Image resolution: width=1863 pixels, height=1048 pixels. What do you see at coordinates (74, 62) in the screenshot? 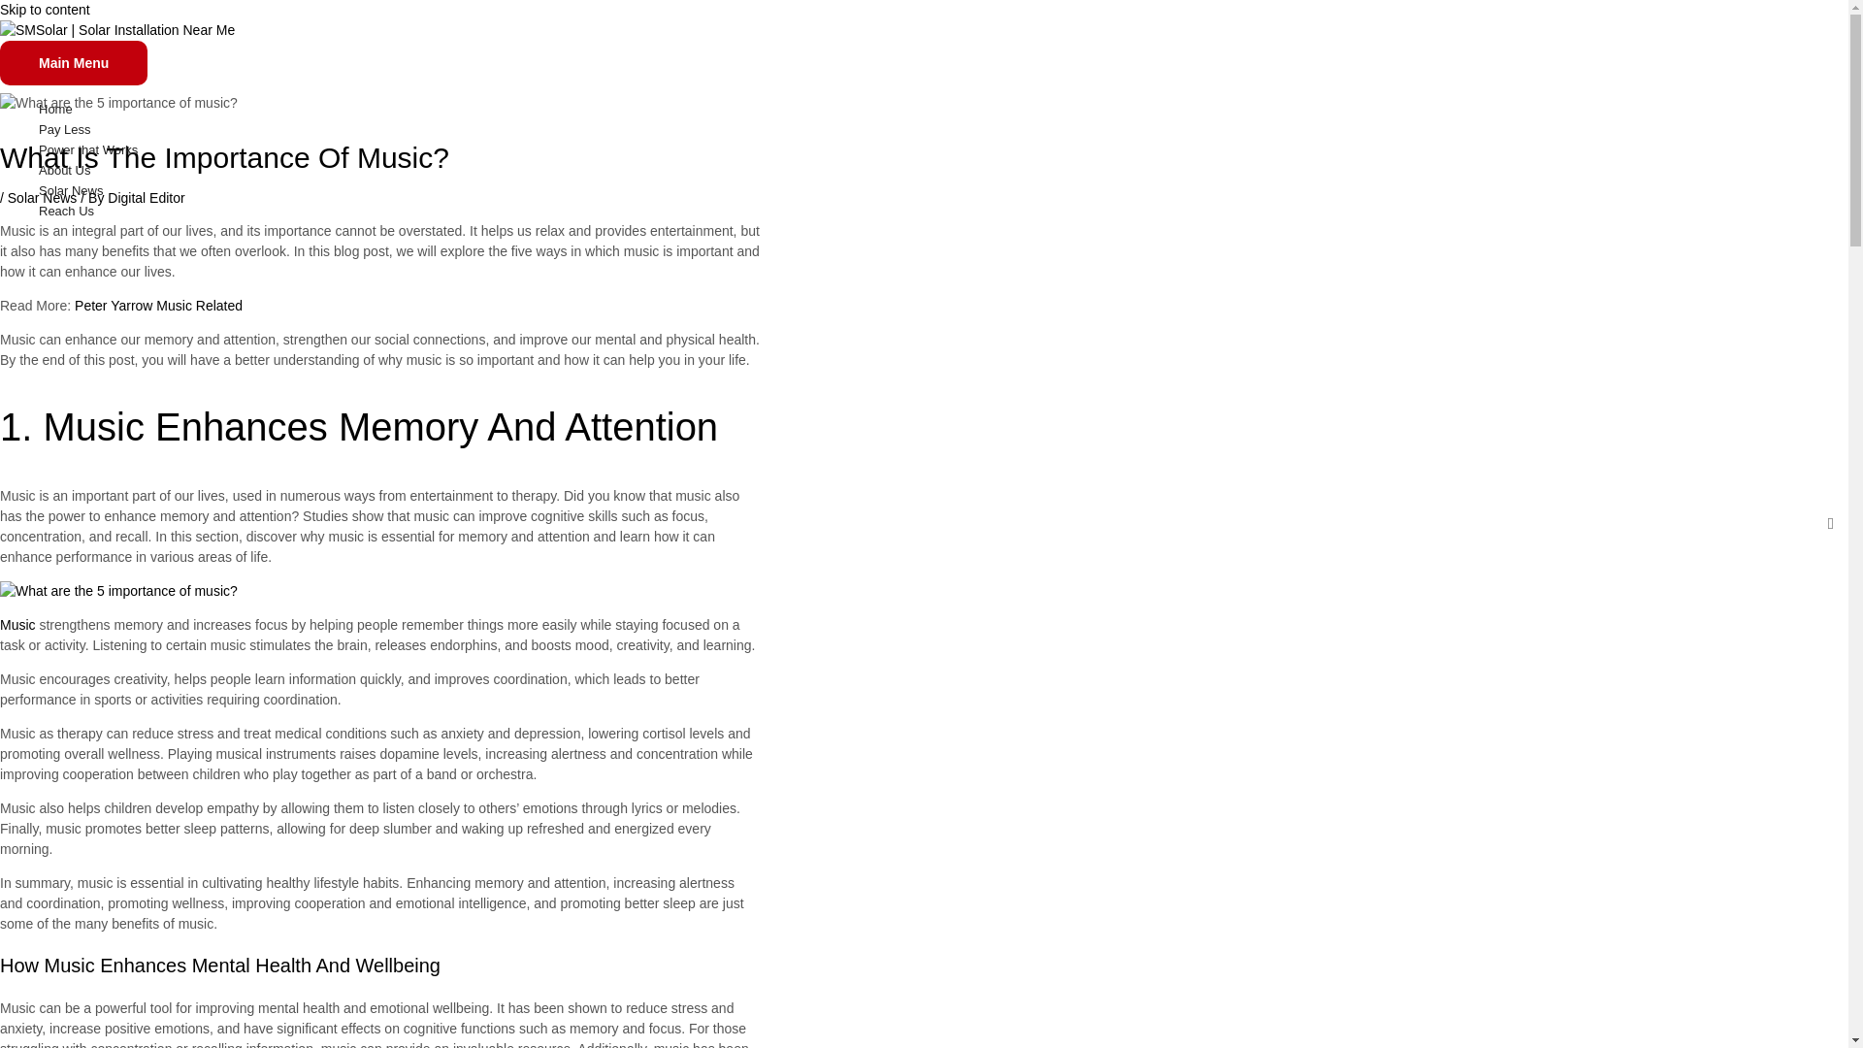
I see `Main Menu` at bounding box center [74, 62].